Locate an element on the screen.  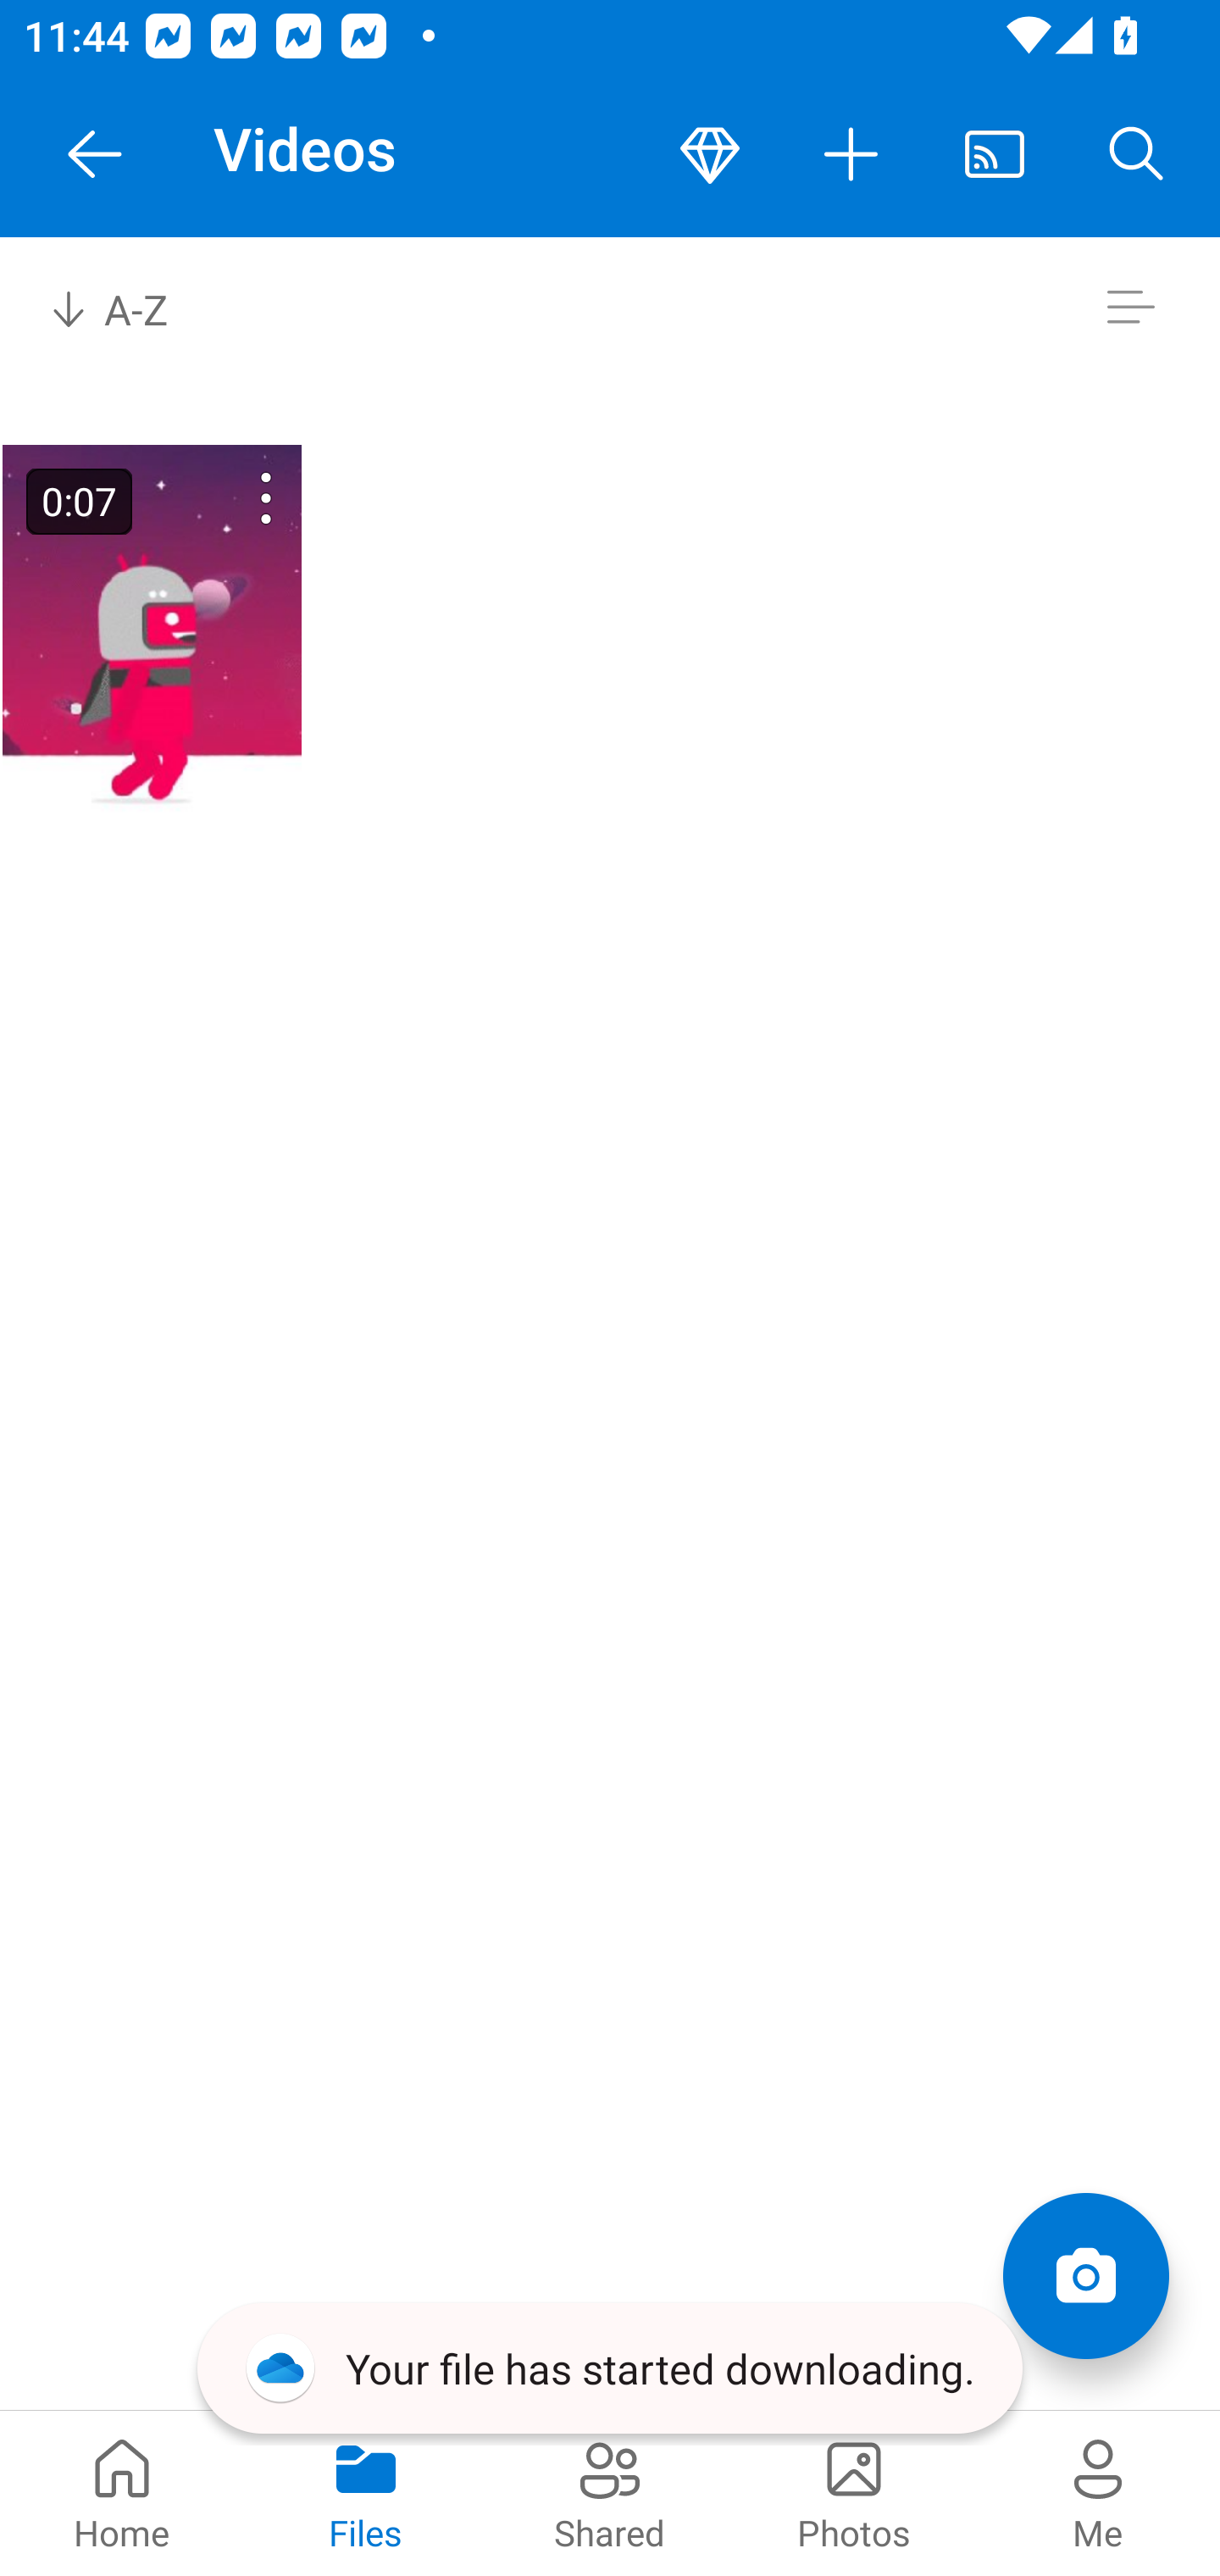
Cast. Disconnected is located at coordinates (995, 154).